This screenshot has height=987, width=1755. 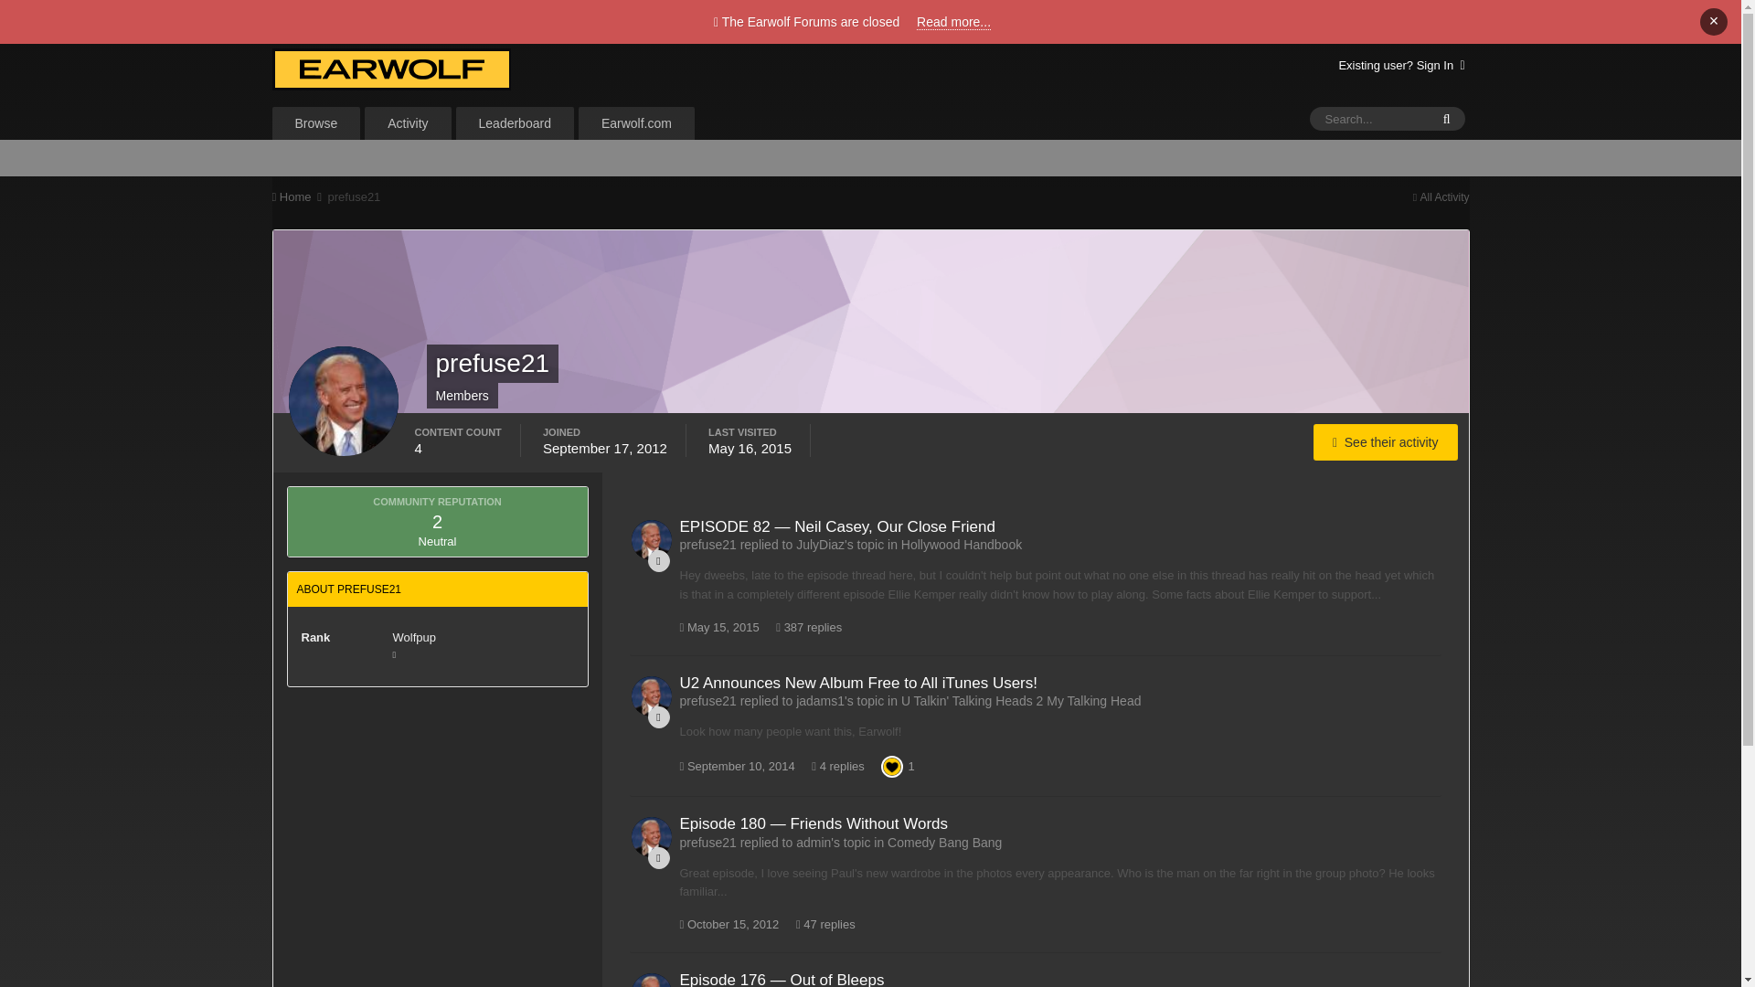 What do you see at coordinates (1441, 197) in the screenshot?
I see `All Activity` at bounding box center [1441, 197].